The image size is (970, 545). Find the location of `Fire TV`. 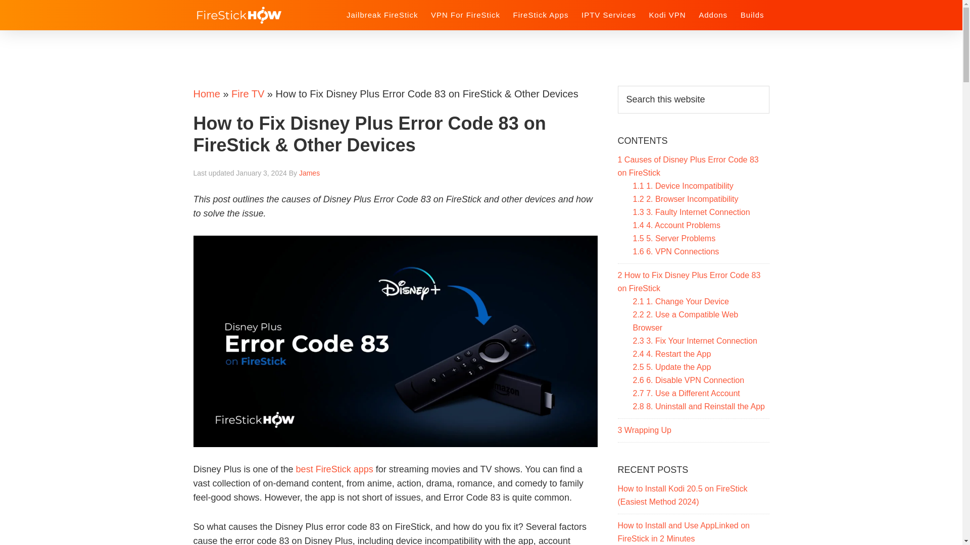

Fire TV is located at coordinates (248, 93).